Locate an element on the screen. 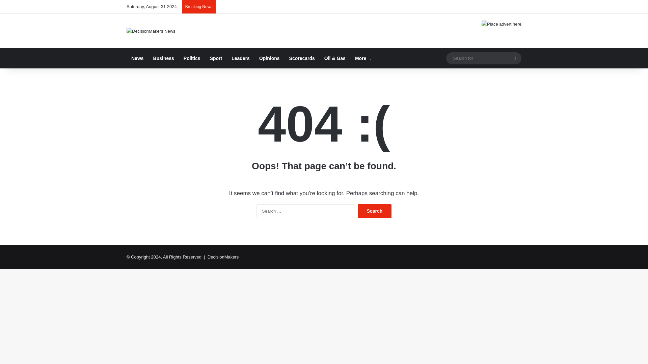  Search for is located at coordinates (484, 58).